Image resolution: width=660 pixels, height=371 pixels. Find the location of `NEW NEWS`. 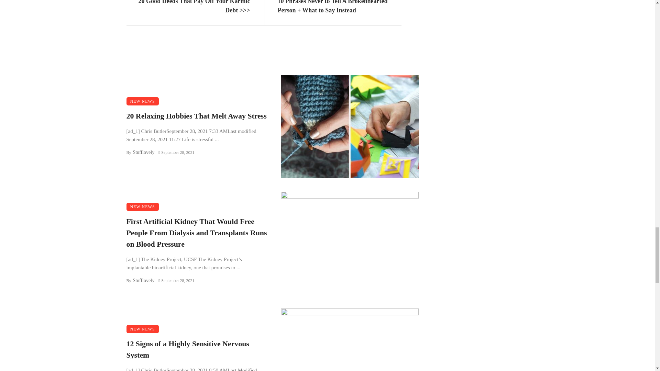

NEW NEWS is located at coordinates (143, 101).